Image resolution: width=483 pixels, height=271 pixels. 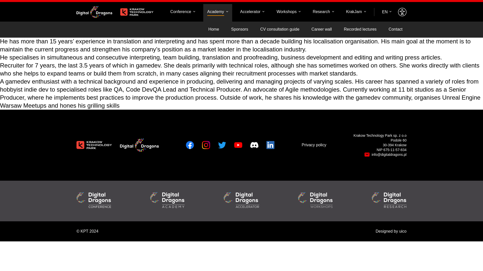 What do you see at coordinates (360, 30) in the screenshot?
I see `Recorded lectures` at bounding box center [360, 30].